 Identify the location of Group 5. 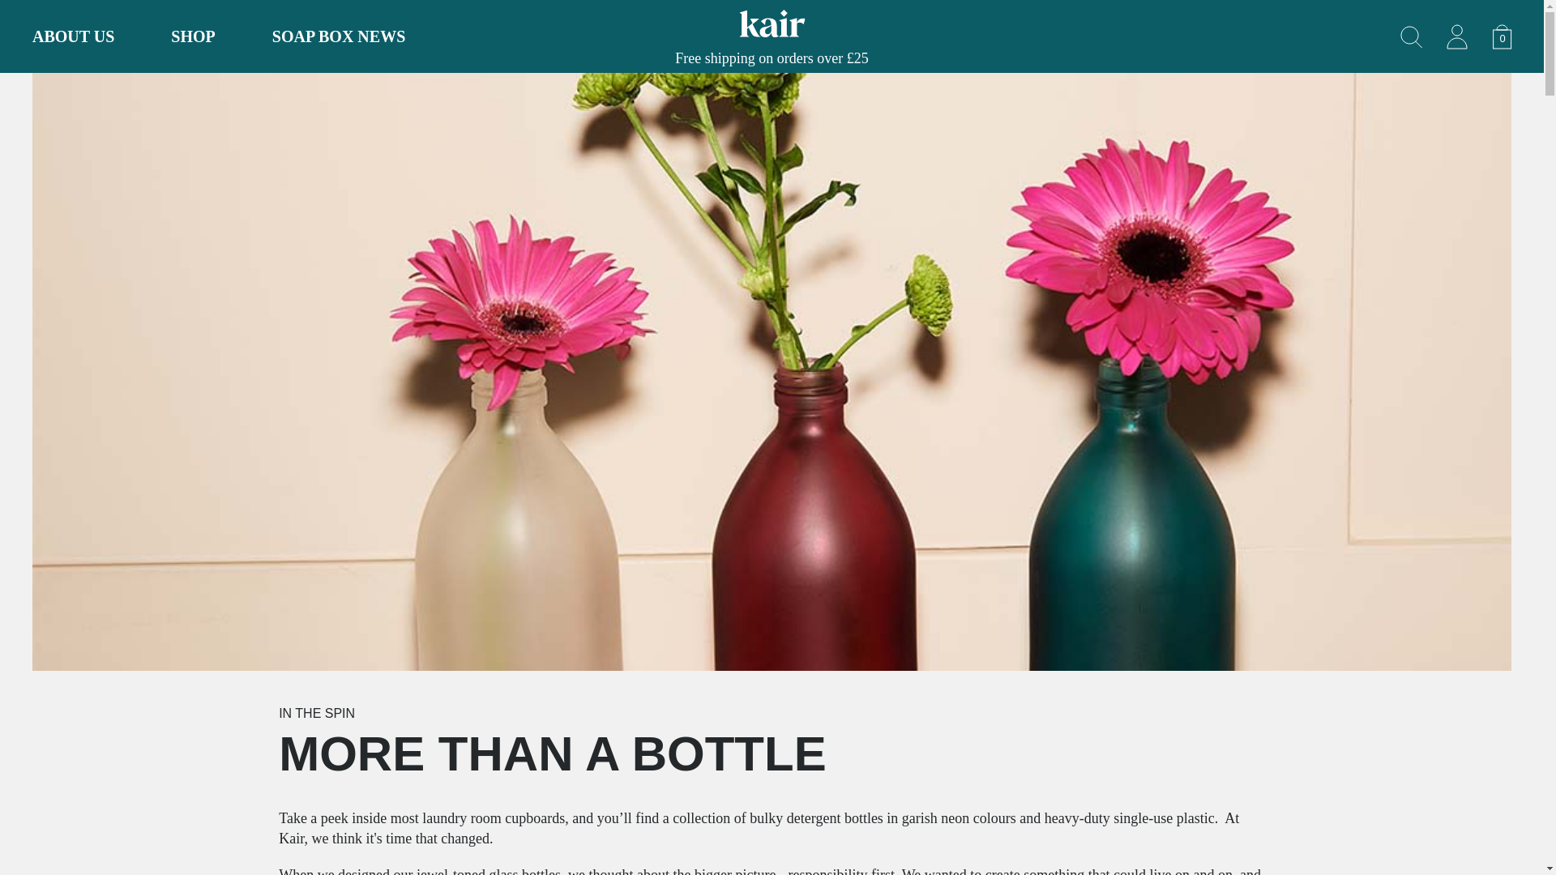
(339, 36).